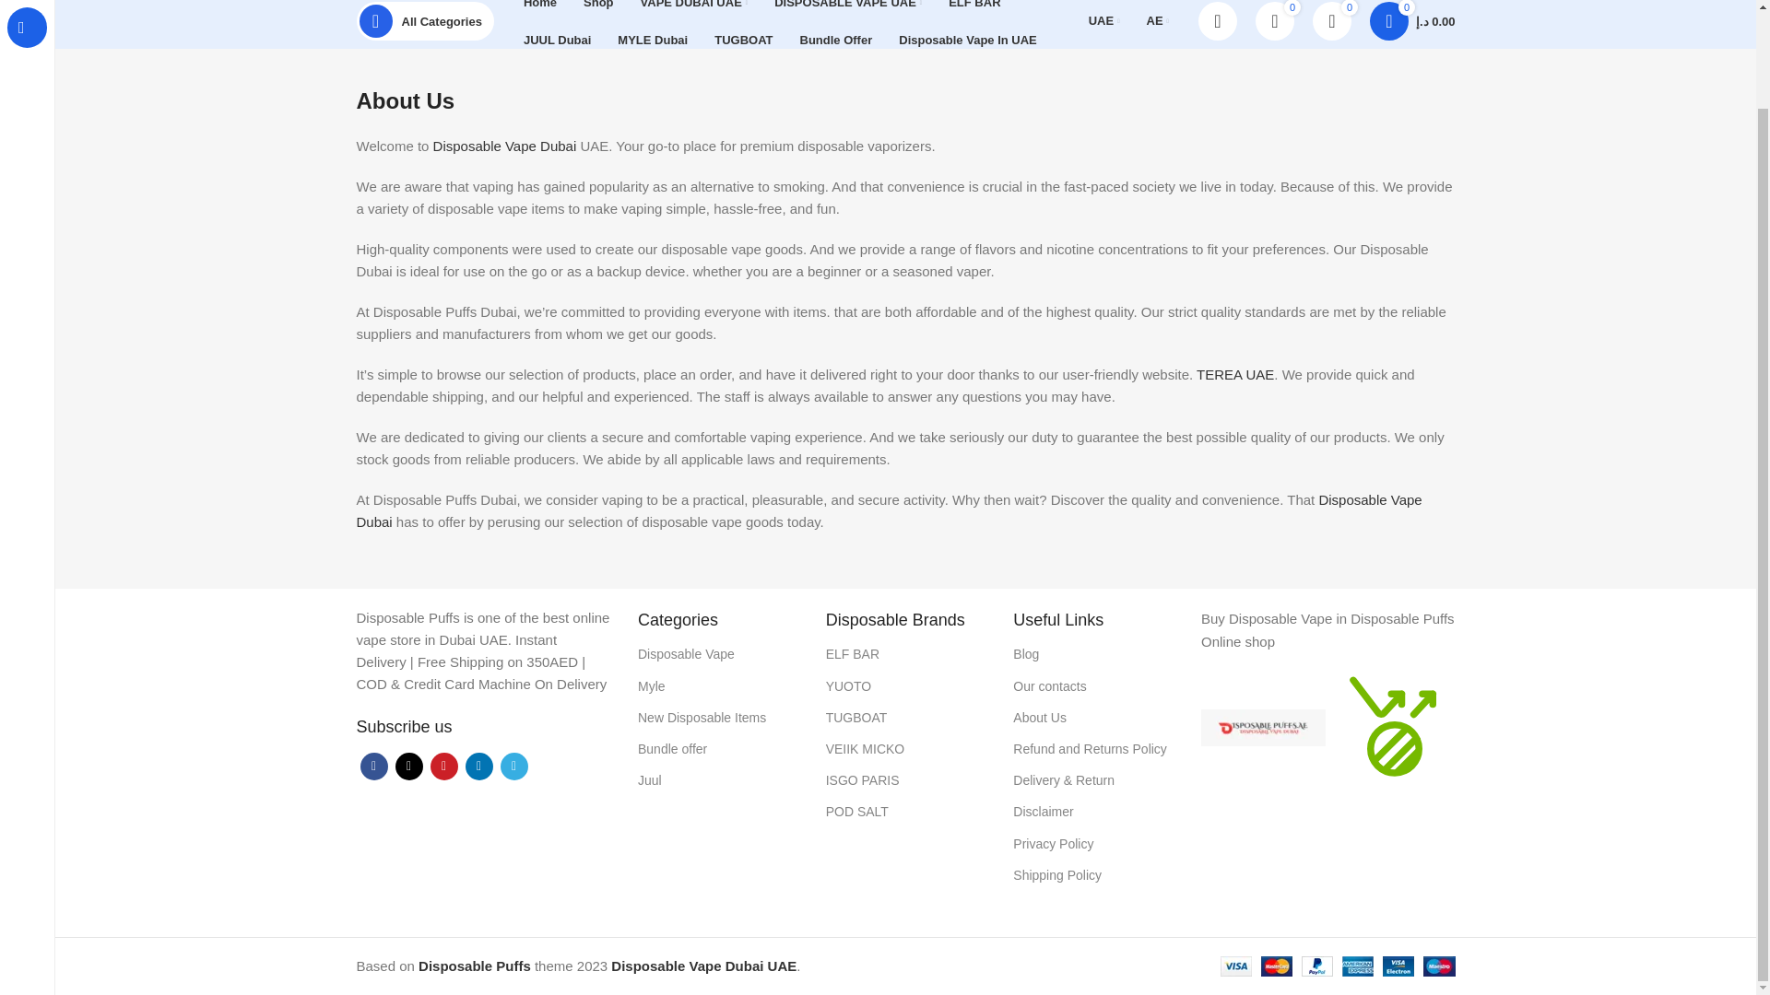  What do you see at coordinates (653, 39) in the screenshot?
I see `MYLE Dubai` at bounding box center [653, 39].